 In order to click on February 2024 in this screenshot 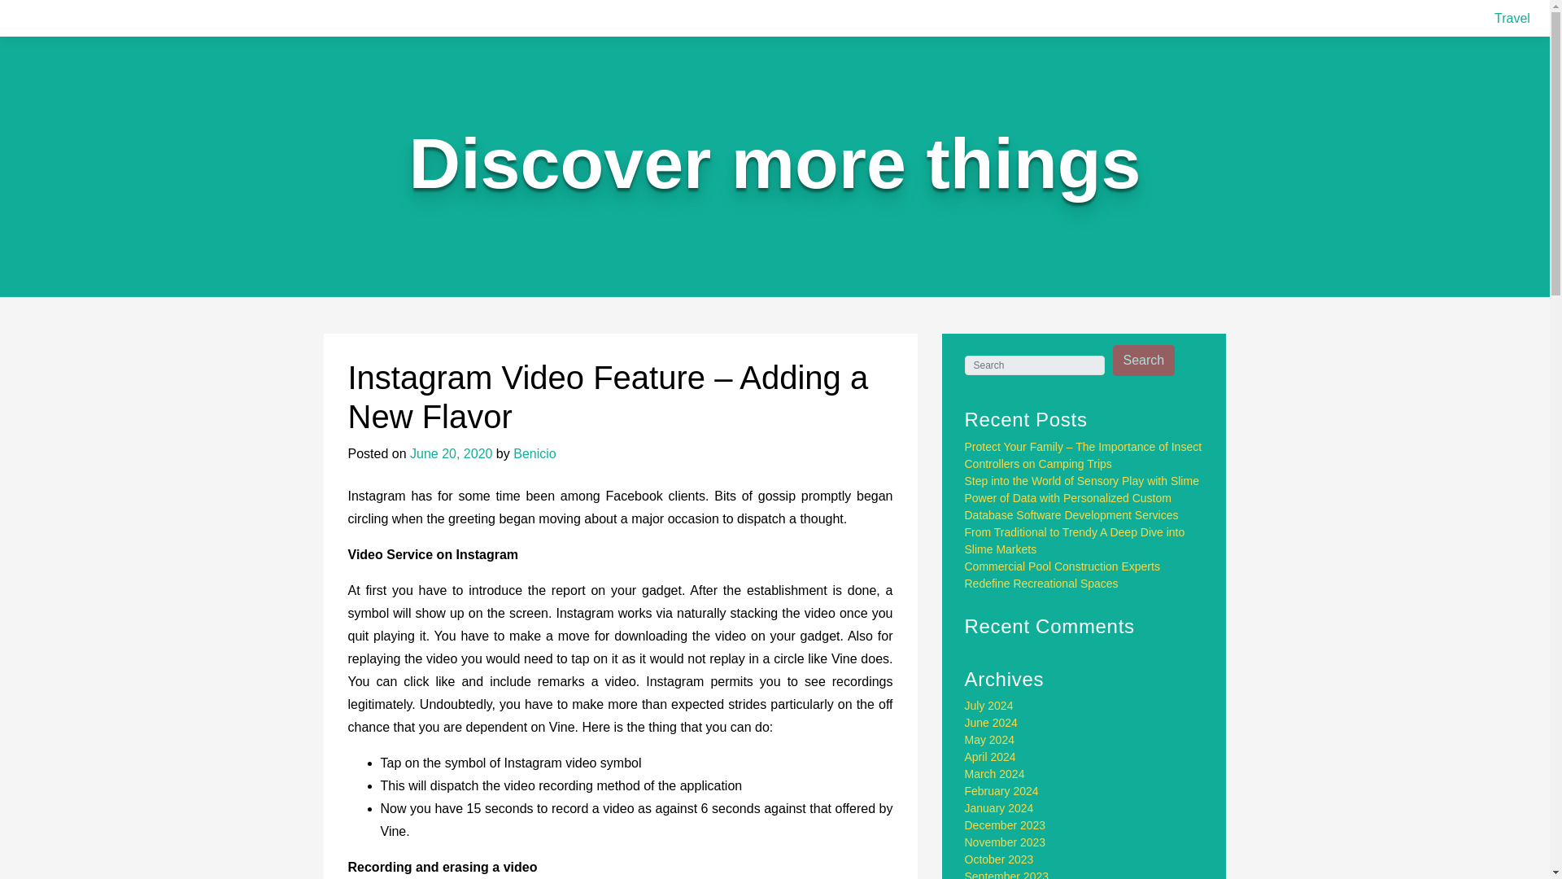, I will do `click(1001, 791)`.